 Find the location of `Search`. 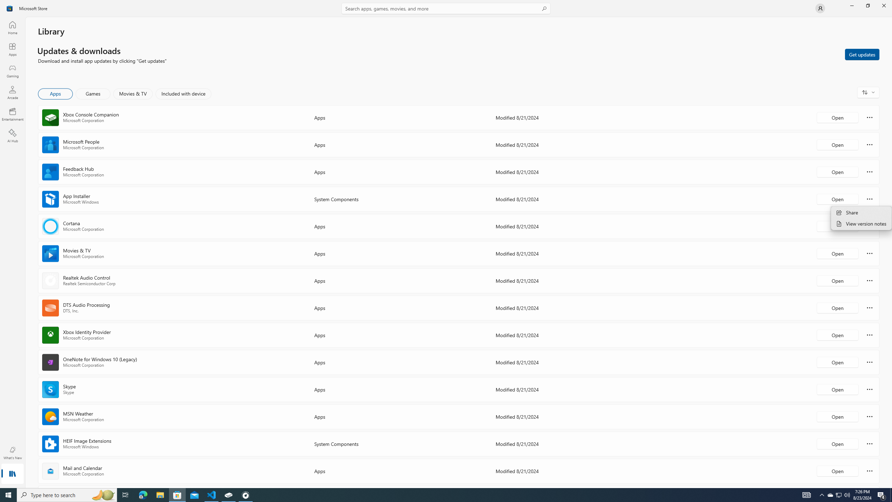

Search is located at coordinates (446, 8).